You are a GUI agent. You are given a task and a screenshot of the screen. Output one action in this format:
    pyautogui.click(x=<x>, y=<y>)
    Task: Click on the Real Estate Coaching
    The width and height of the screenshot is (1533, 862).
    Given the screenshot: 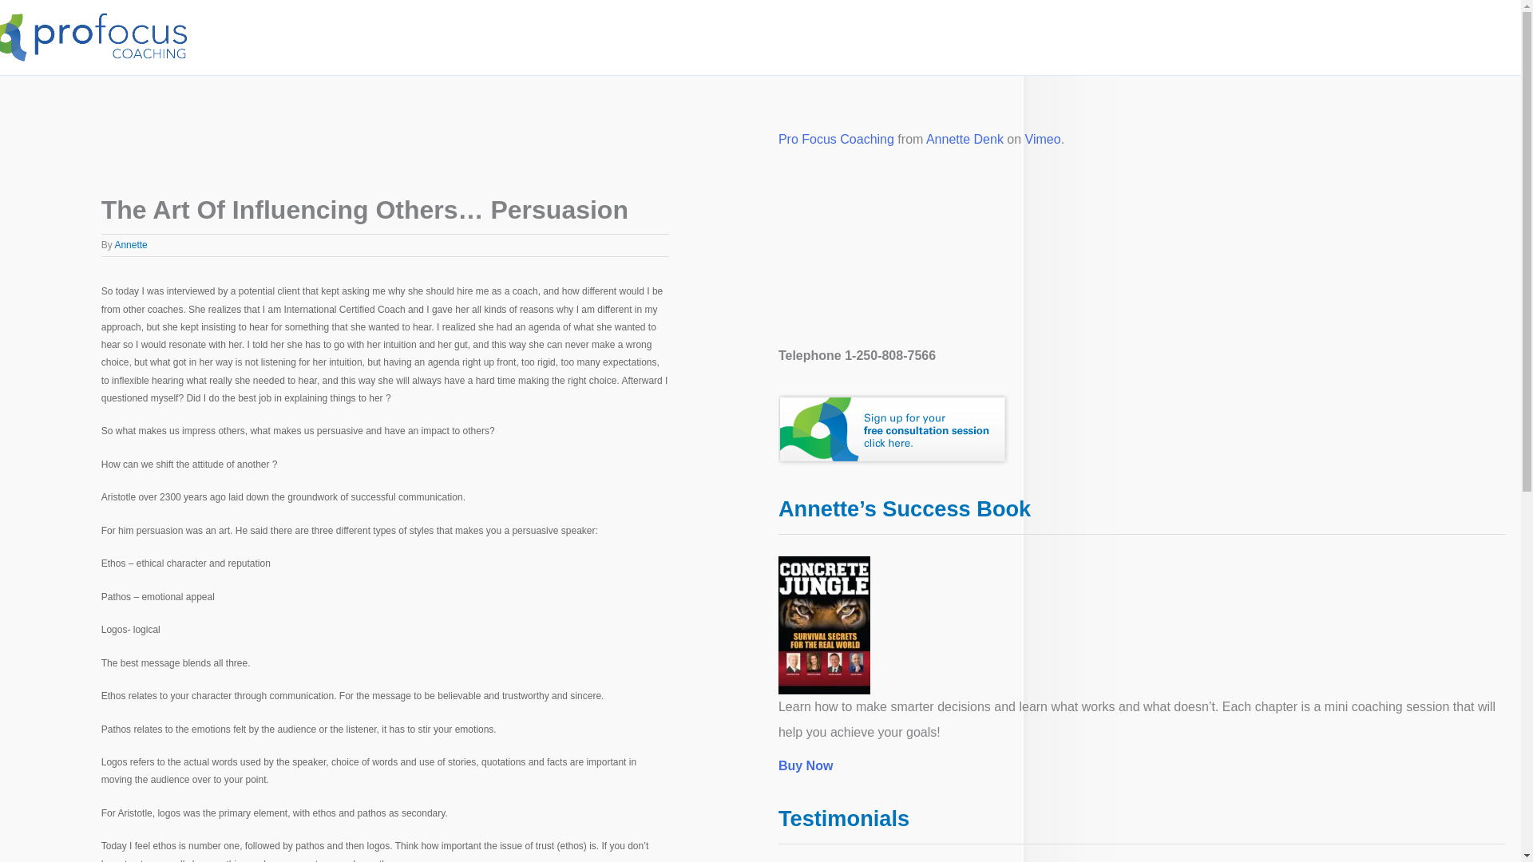 What is the action you would take?
    pyautogui.click(x=1314, y=37)
    